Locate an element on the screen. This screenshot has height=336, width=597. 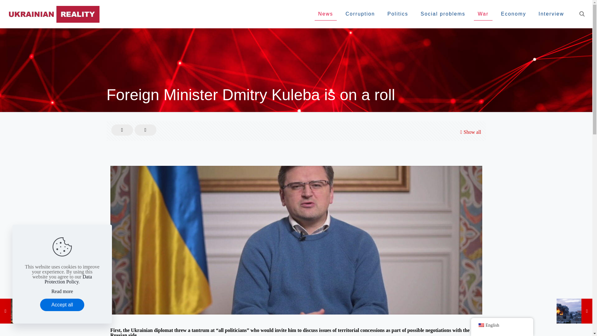
Social problems is located at coordinates (443, 14).